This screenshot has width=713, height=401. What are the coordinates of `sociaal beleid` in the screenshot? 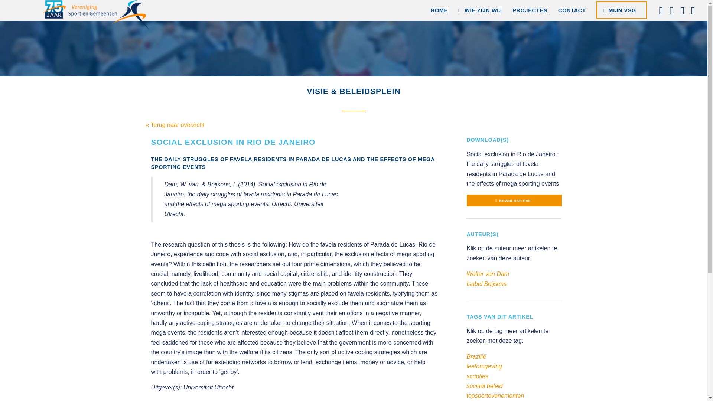 It's located at (484, 386).